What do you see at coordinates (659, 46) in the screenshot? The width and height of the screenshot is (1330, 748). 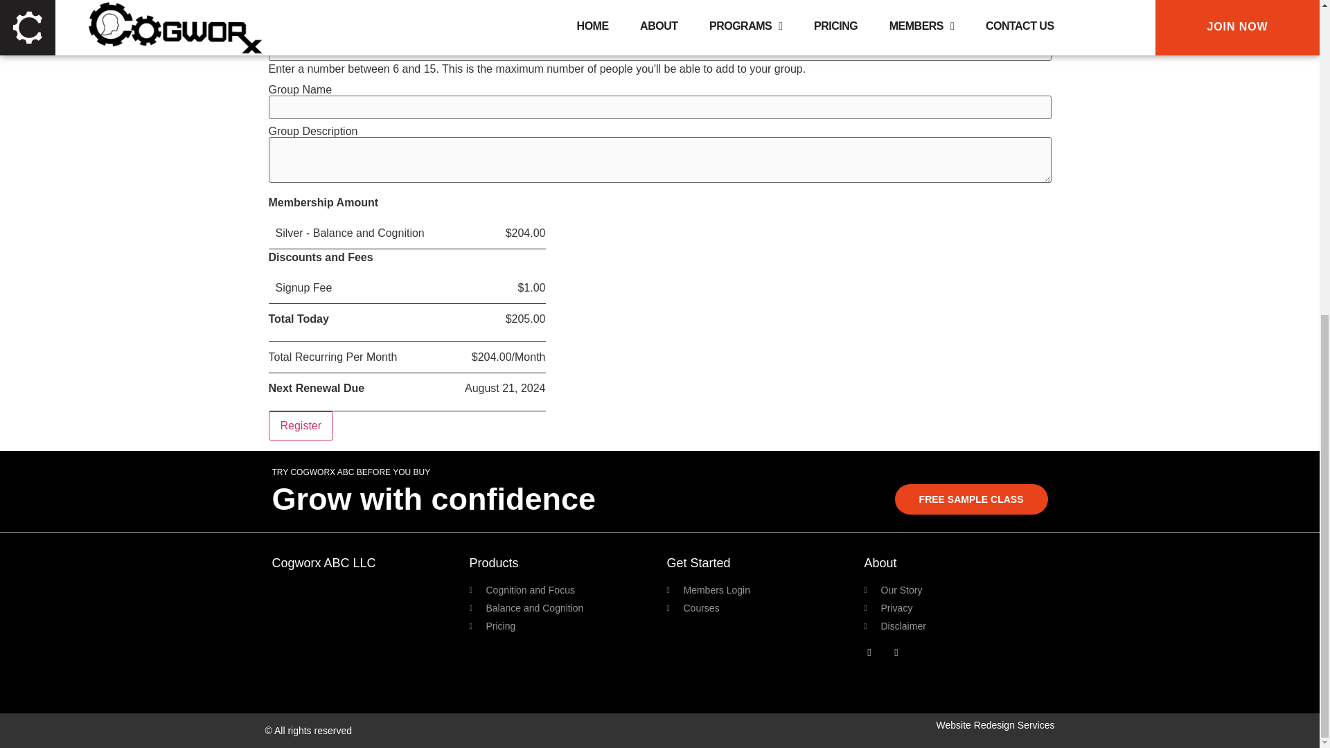 I see `1` at bounding box center [659, 46].